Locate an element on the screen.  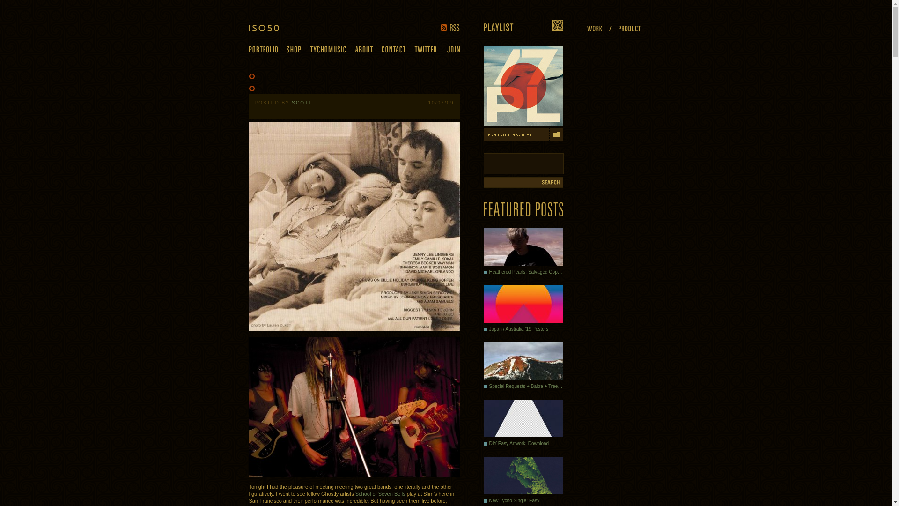
RSS is located at coordinates (449, 27).